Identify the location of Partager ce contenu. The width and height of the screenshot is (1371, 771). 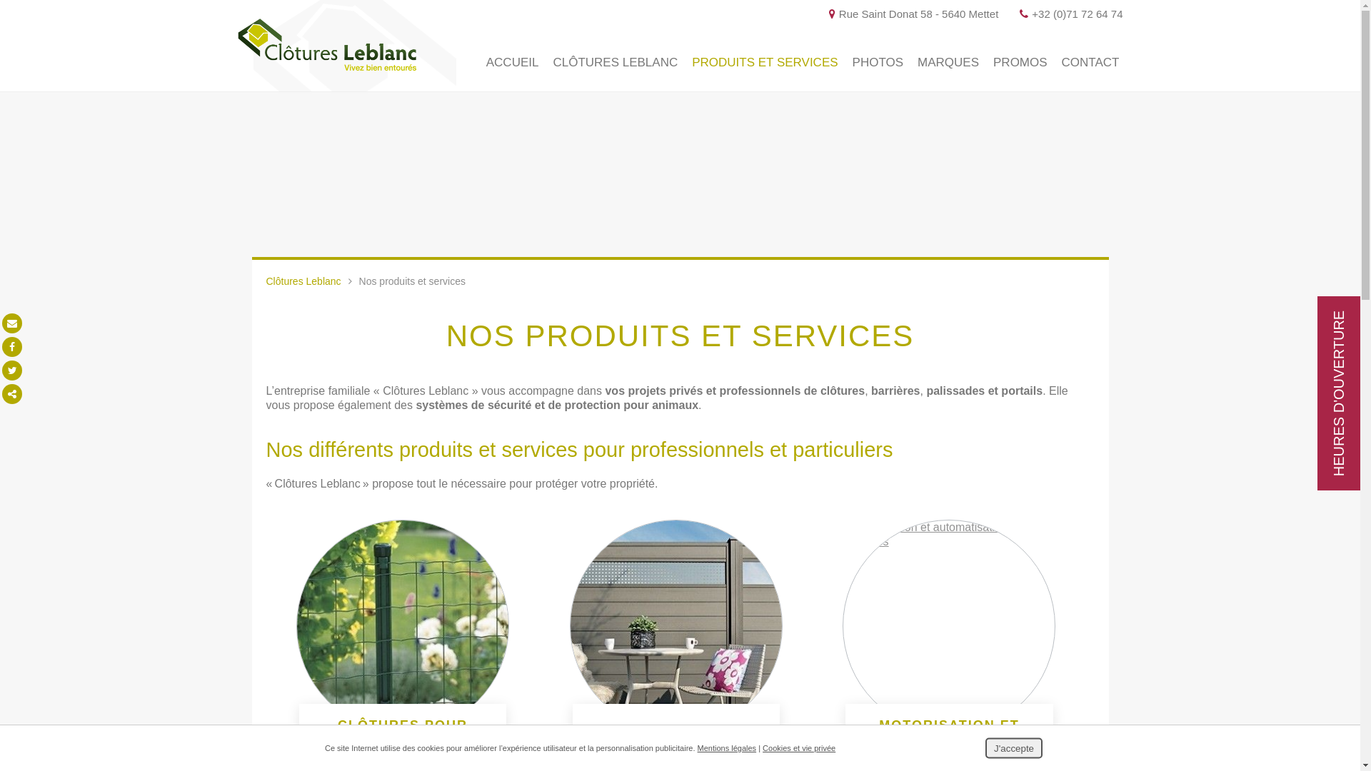
(12, 394).